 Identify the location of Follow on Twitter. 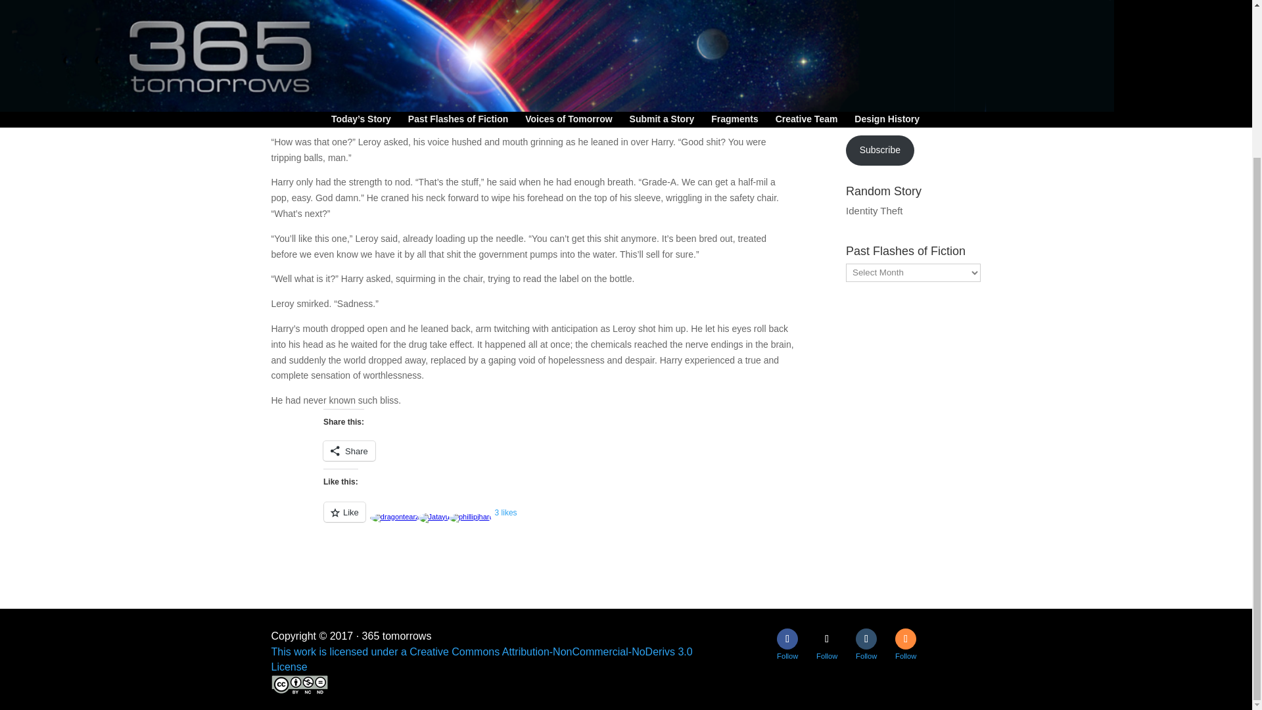
(827, 639).